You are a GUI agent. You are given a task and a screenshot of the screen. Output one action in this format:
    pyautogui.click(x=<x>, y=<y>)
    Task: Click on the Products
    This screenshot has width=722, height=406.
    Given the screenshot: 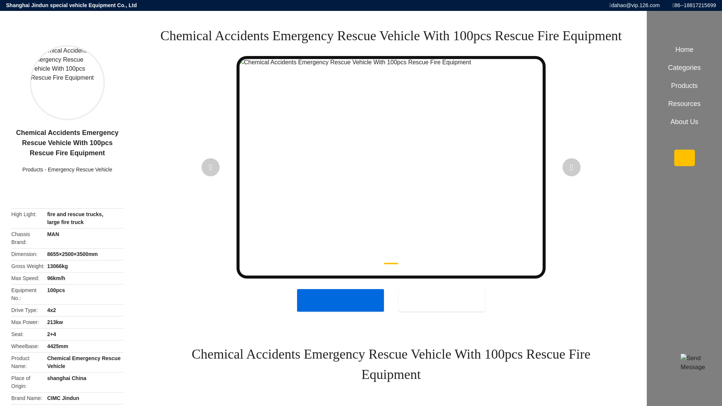 What is the action you would take?
    pyautogui.click(x=33, y=169)
    